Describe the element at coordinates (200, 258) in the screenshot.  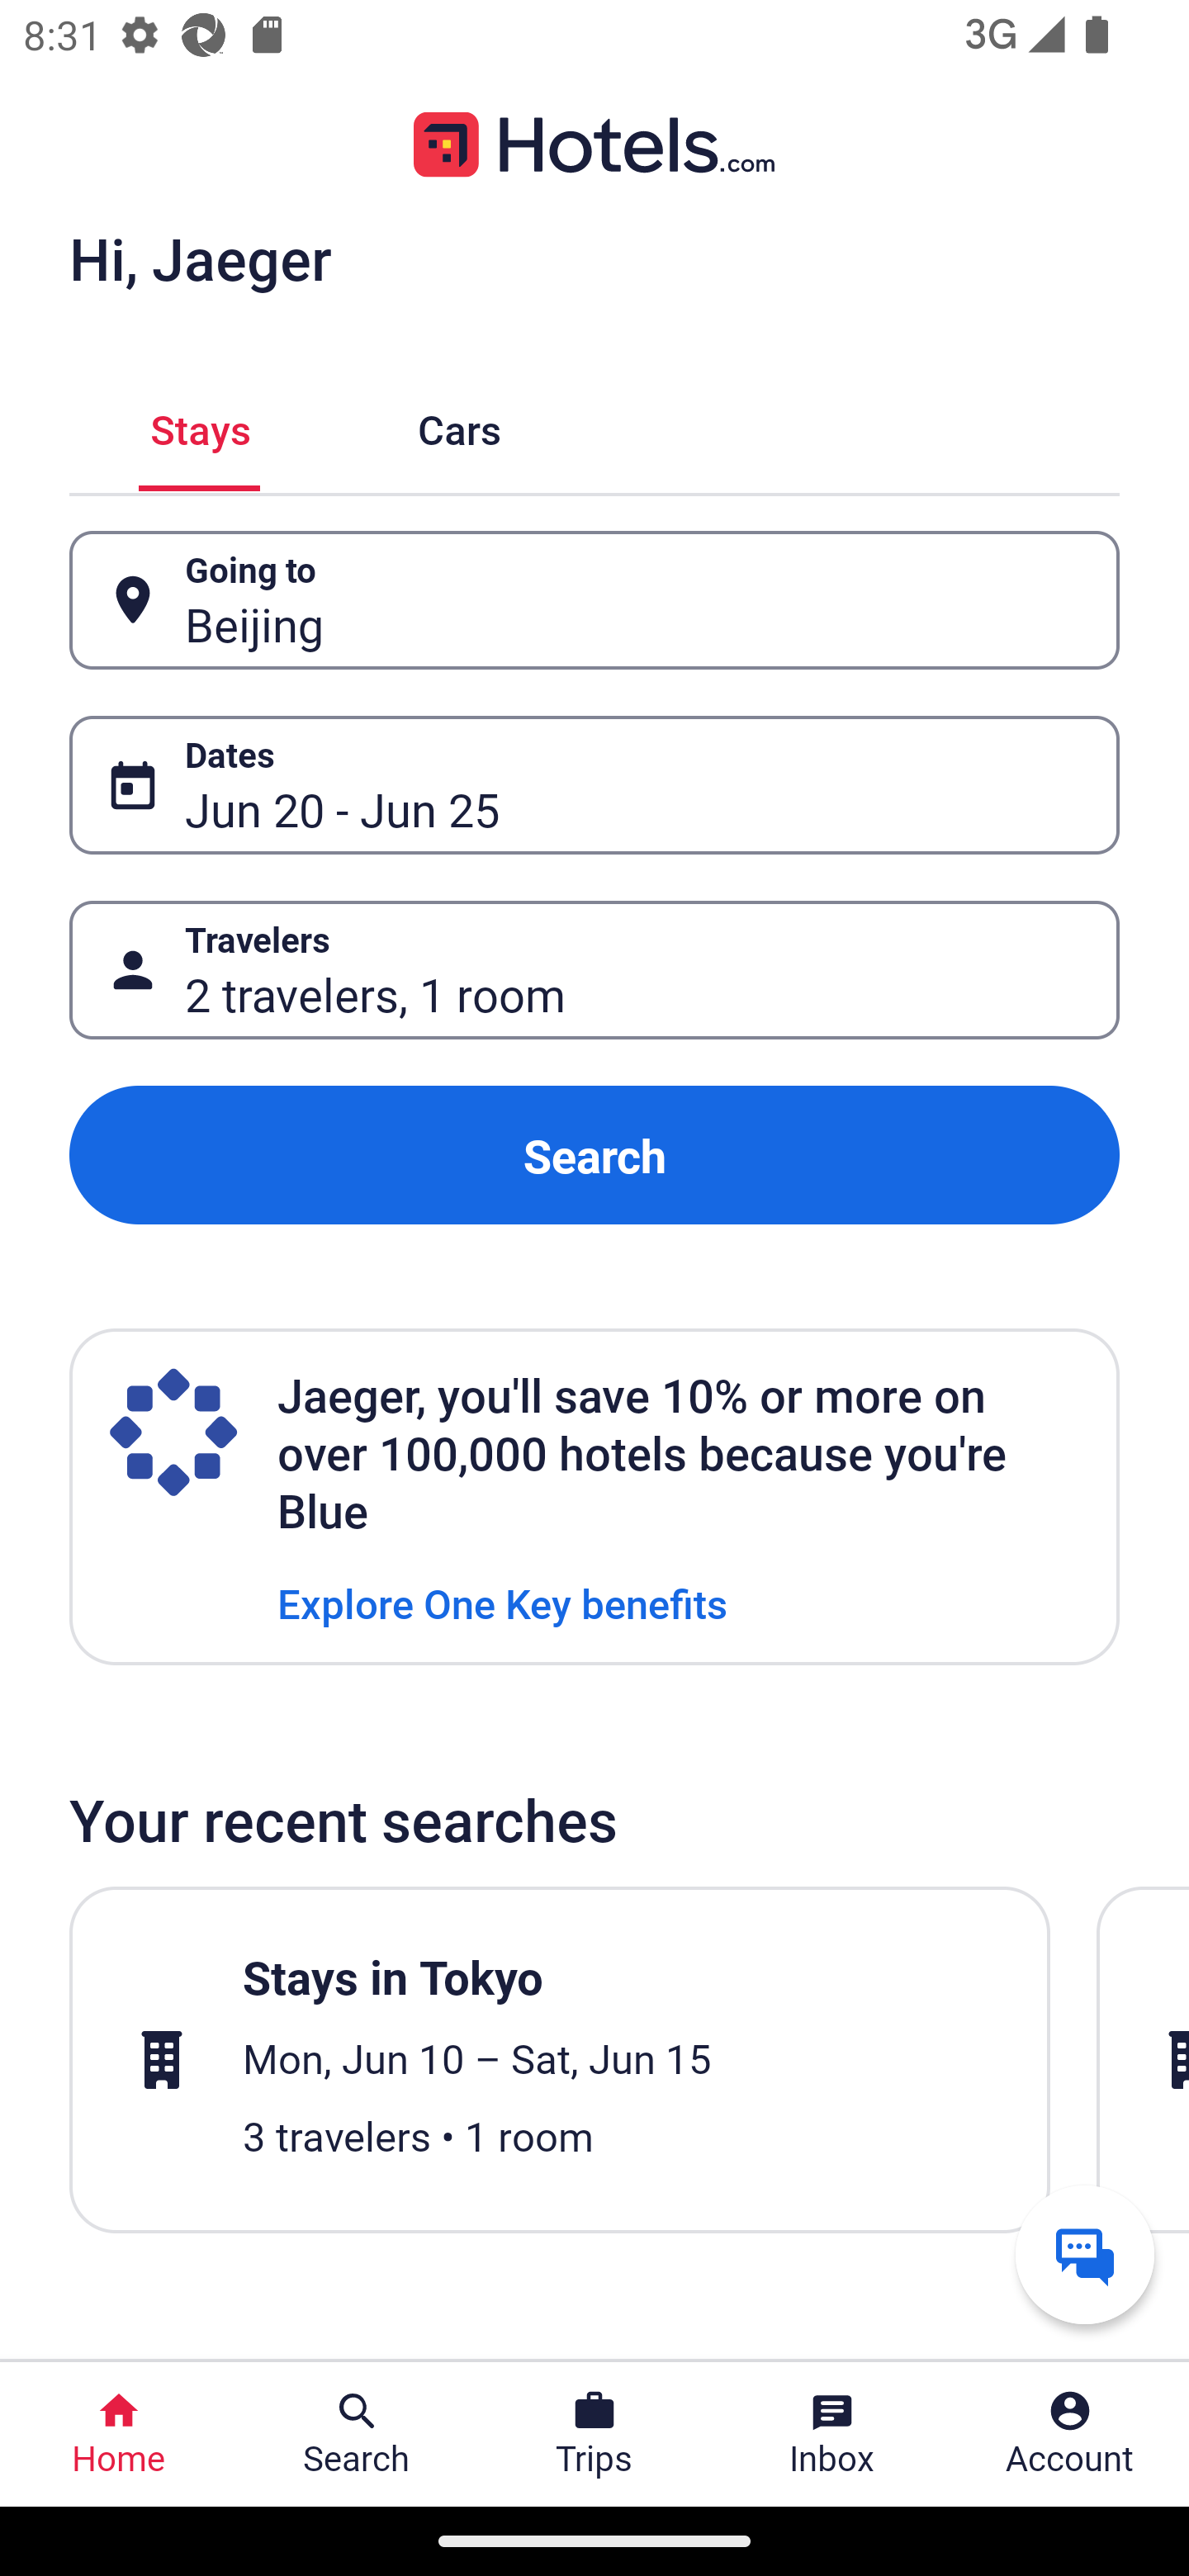
I see `Hi, Jaeger` at that location.